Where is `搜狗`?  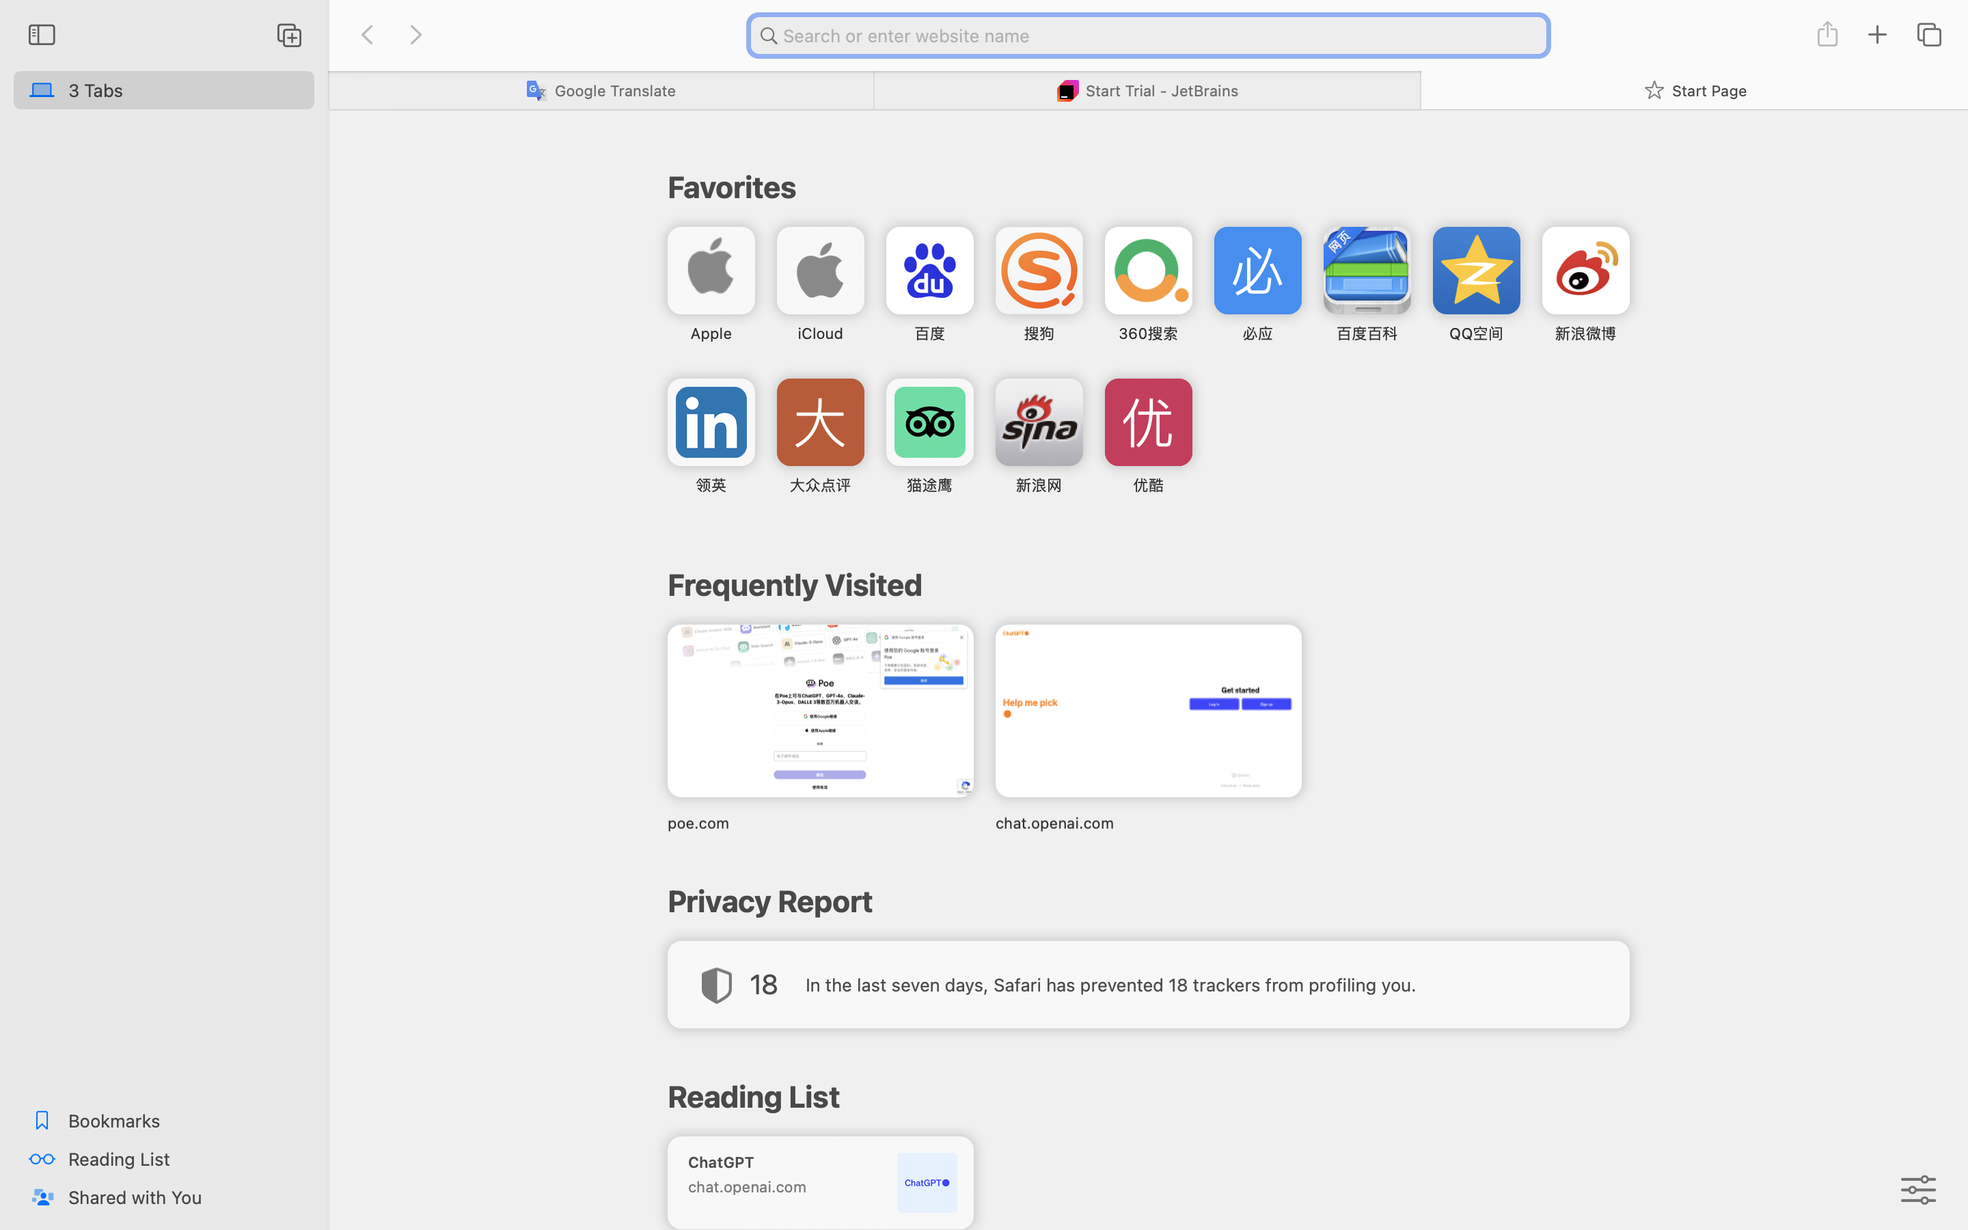
搜狗 is located at coordinates (1039, 333).